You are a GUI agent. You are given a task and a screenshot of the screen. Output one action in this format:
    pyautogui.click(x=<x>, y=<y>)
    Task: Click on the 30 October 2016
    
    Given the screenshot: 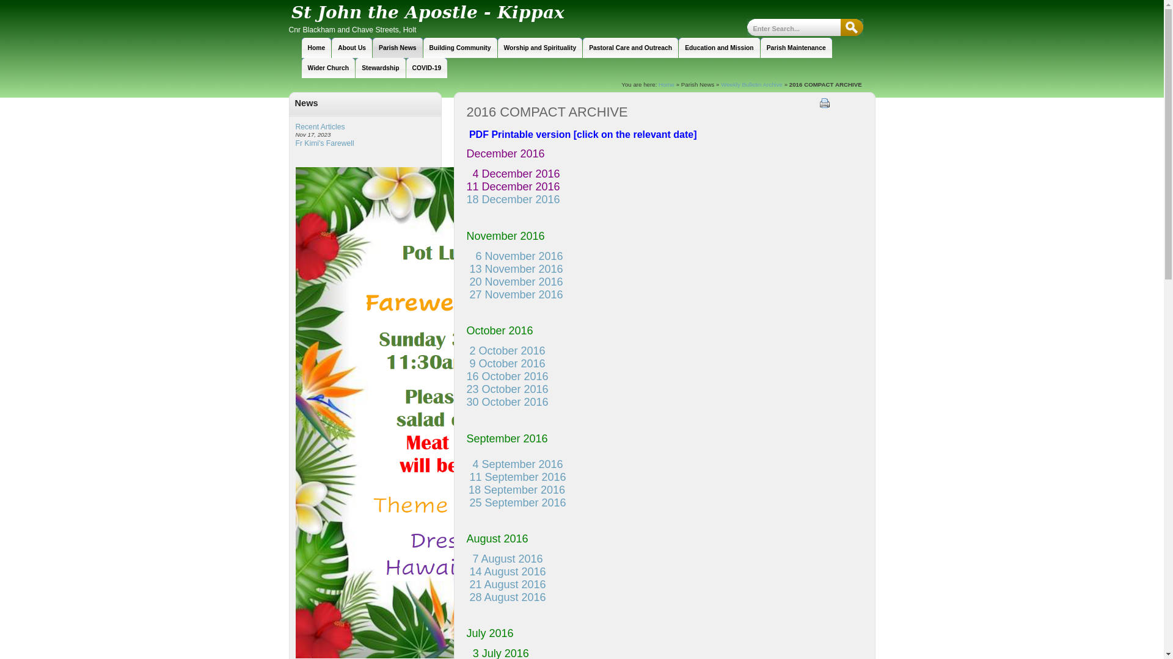 What is the action you would take?
    pyautogui.click(x=508, y=402)
    